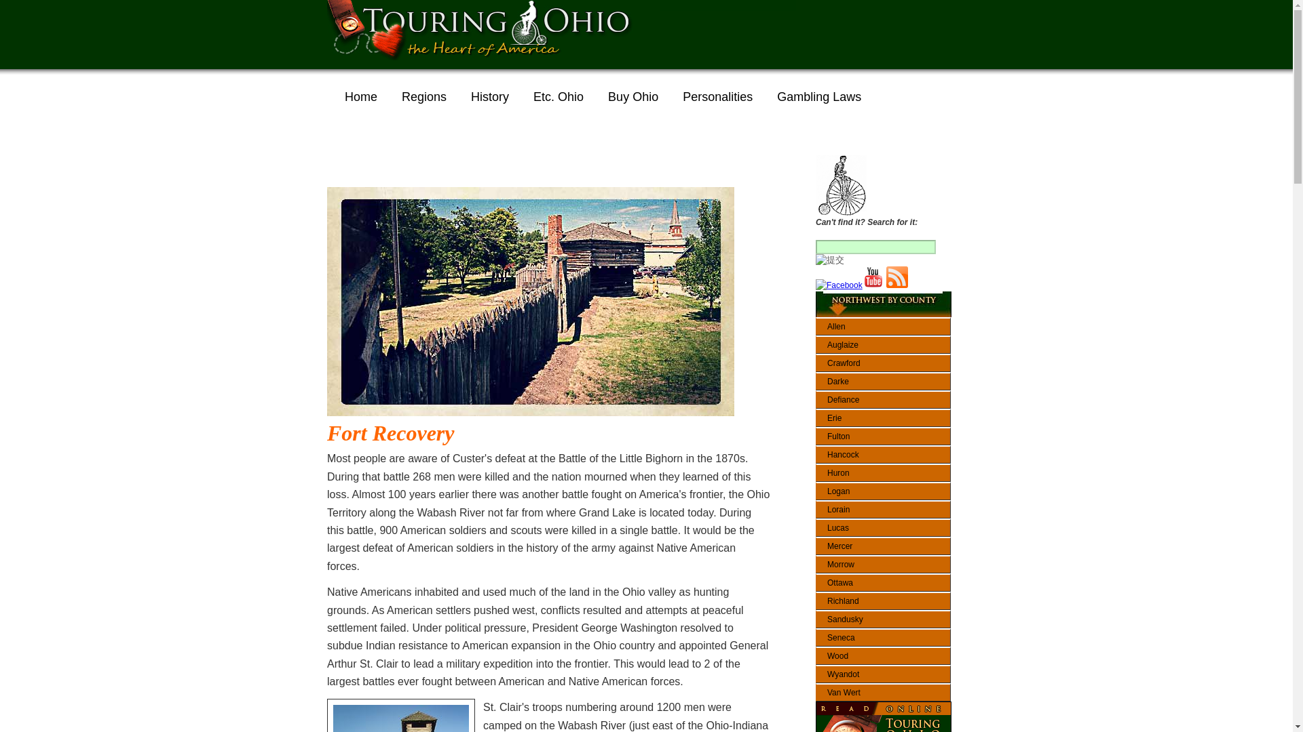 The width and height of the screenshot is (1303, 732). What do you see at coordinates (490, 97) in the screenshot?
I see `History` at bounding box center [490, 97].